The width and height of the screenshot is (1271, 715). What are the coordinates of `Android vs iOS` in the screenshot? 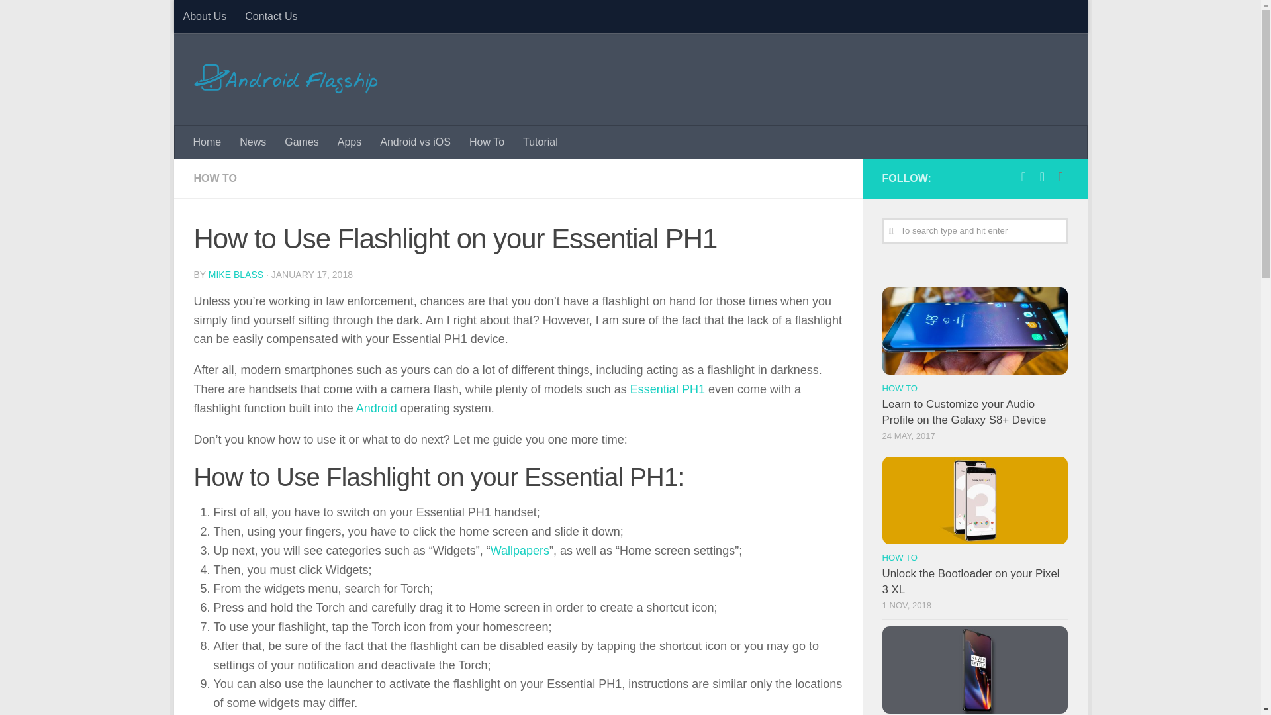 It's located at (416, 142).